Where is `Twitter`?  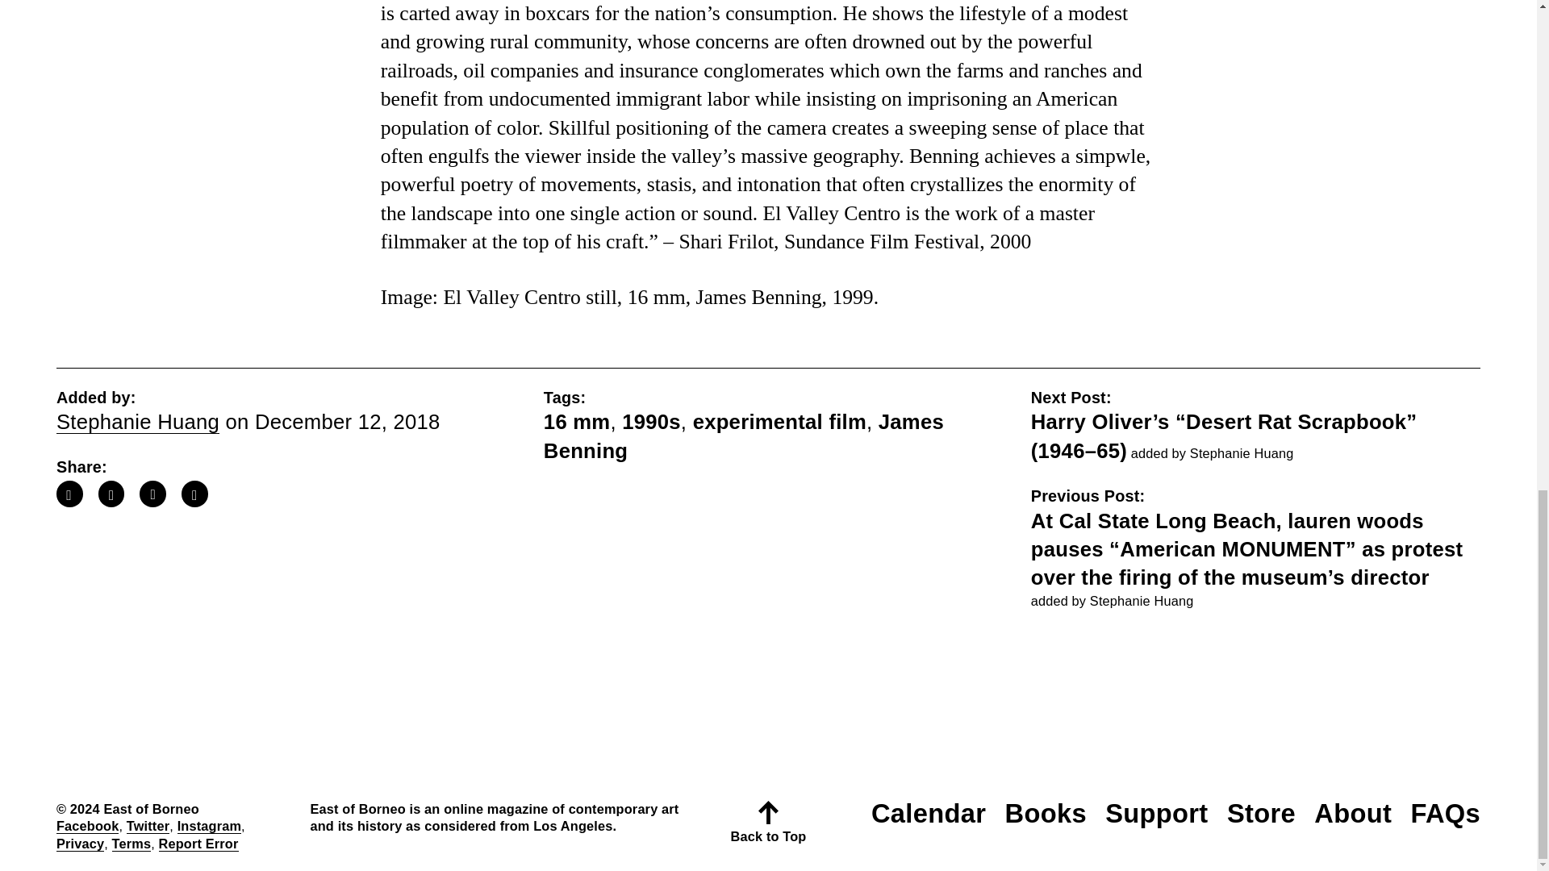 Twitter is located at coordinates (148, 826).